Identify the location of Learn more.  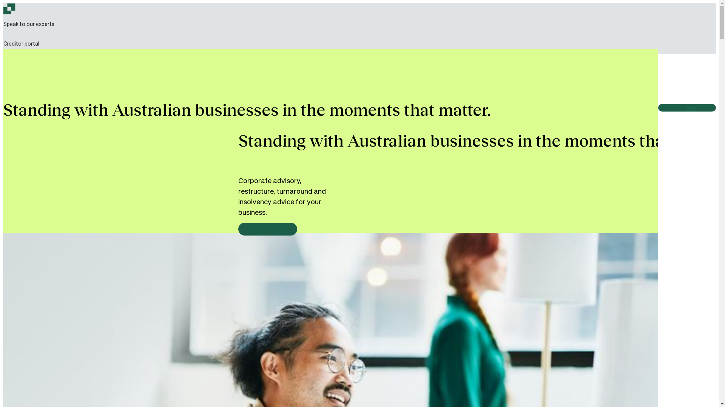
(268, 229).